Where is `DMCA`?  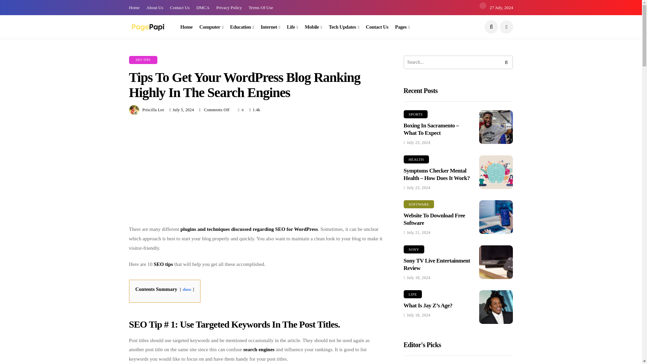 DMCA is located at coordinates (203, 7).